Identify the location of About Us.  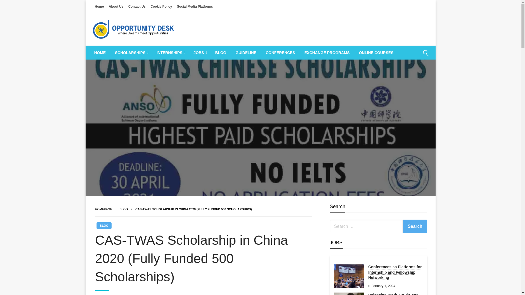
(116, 6).